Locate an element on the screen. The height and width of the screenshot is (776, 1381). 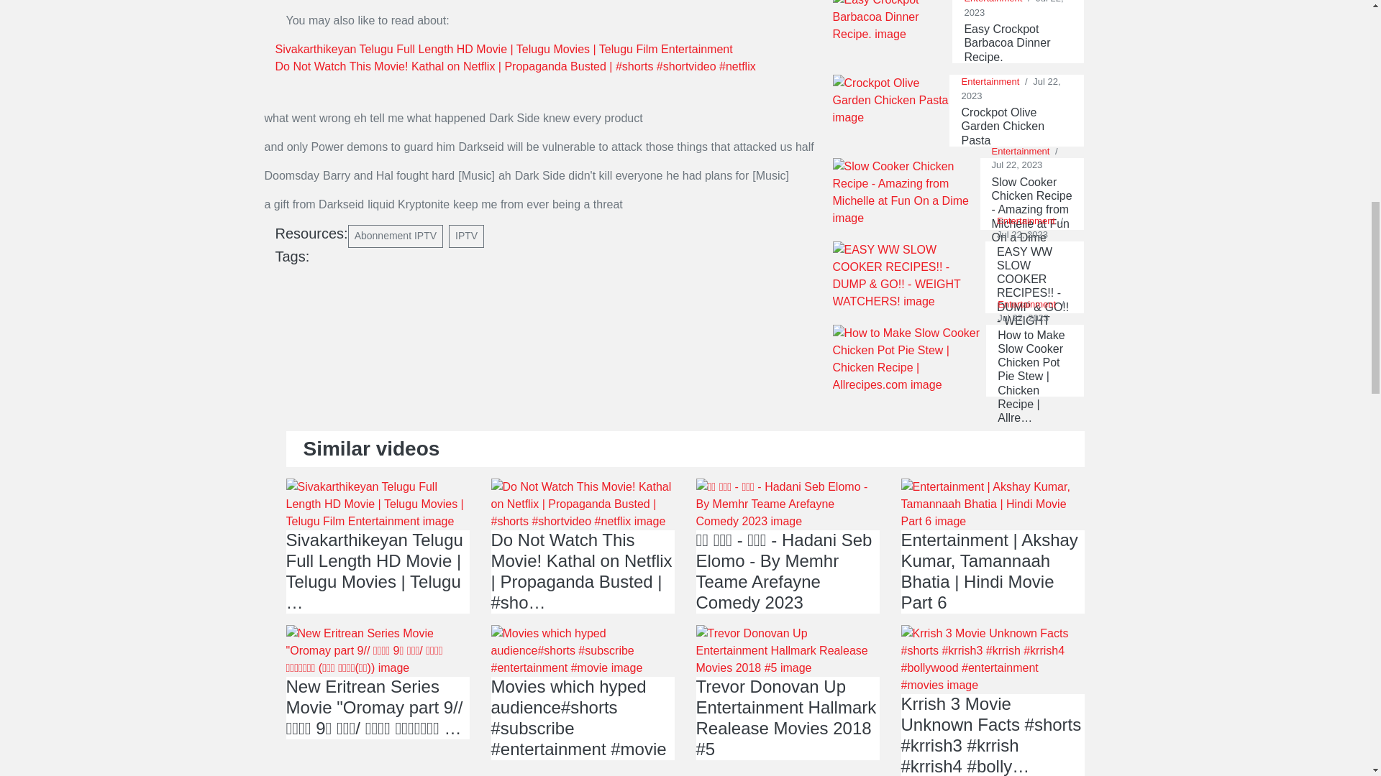
Entertainment is located at coordinates (993, 1).